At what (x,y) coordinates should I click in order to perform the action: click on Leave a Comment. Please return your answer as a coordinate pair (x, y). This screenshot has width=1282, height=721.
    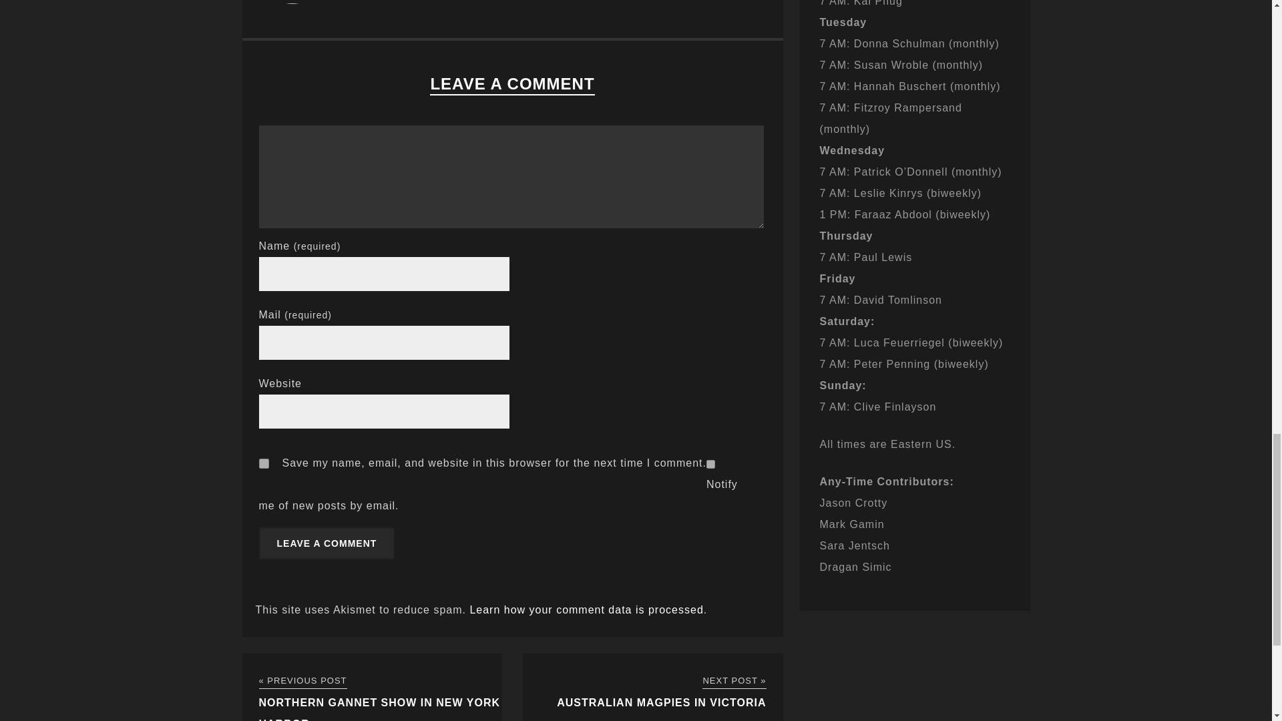
    Looking at the image, I should click on (327, 543).